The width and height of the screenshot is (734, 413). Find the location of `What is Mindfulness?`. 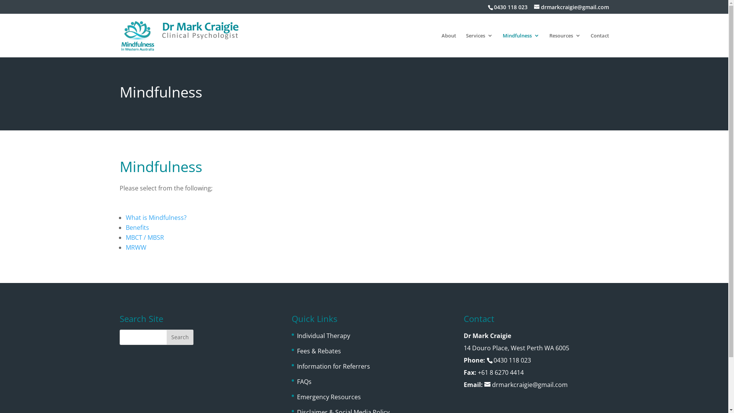

What is Mindfulness? is located at coordinates (156, 218).